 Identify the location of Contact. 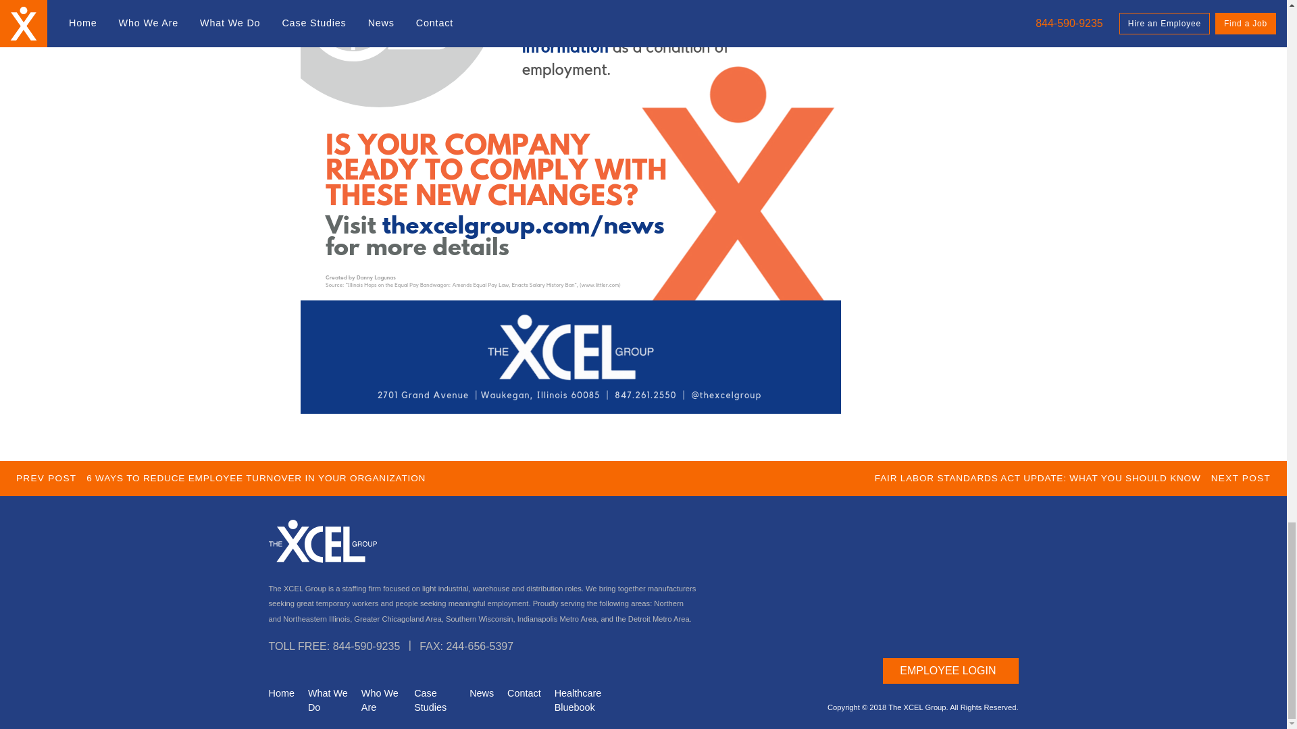
(524, 701).